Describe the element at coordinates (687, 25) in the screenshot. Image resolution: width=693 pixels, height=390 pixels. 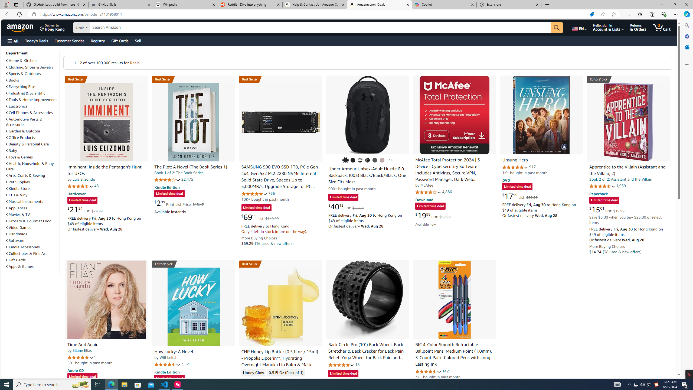
I see `Search` at that location.